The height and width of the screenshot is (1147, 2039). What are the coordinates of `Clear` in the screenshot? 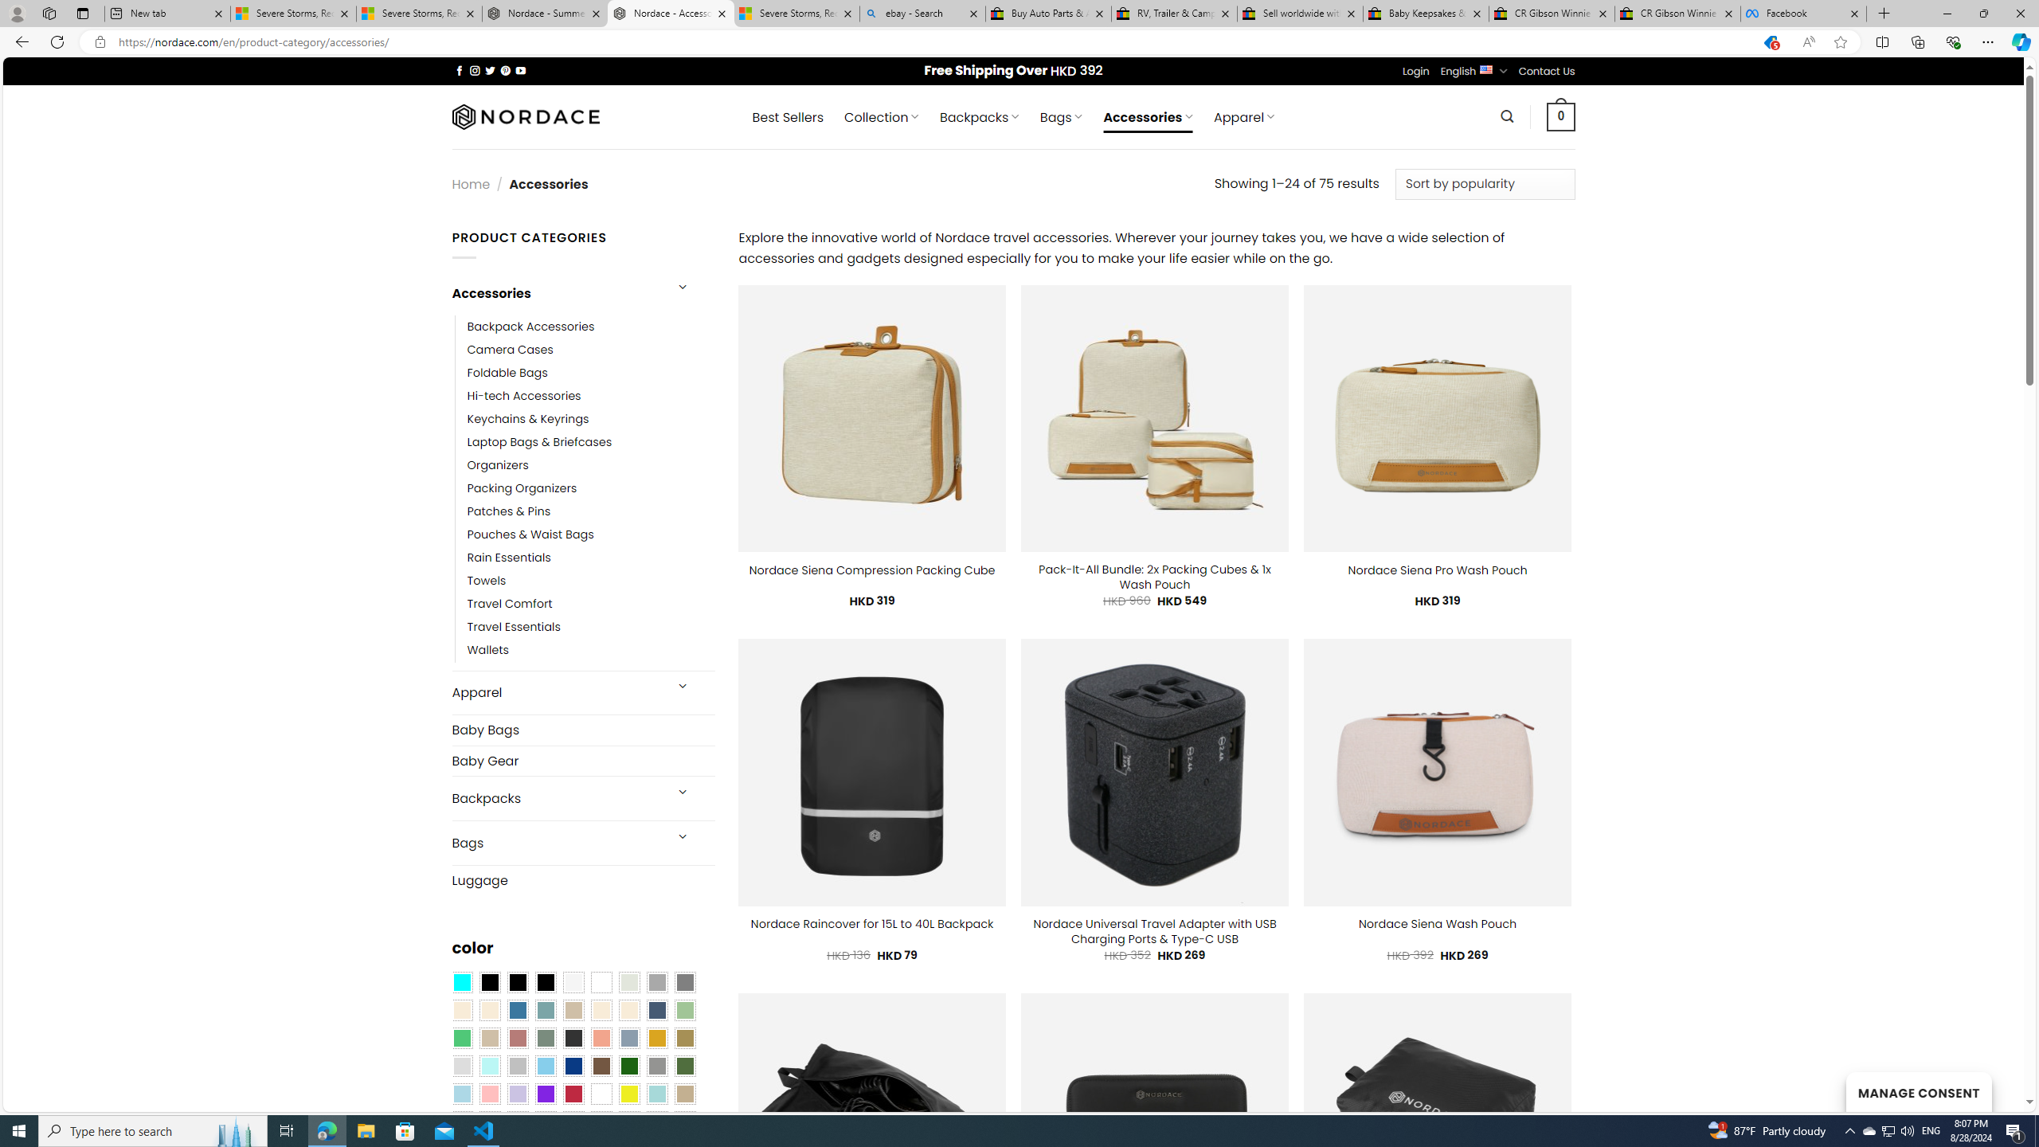 It's located at (601, 983).